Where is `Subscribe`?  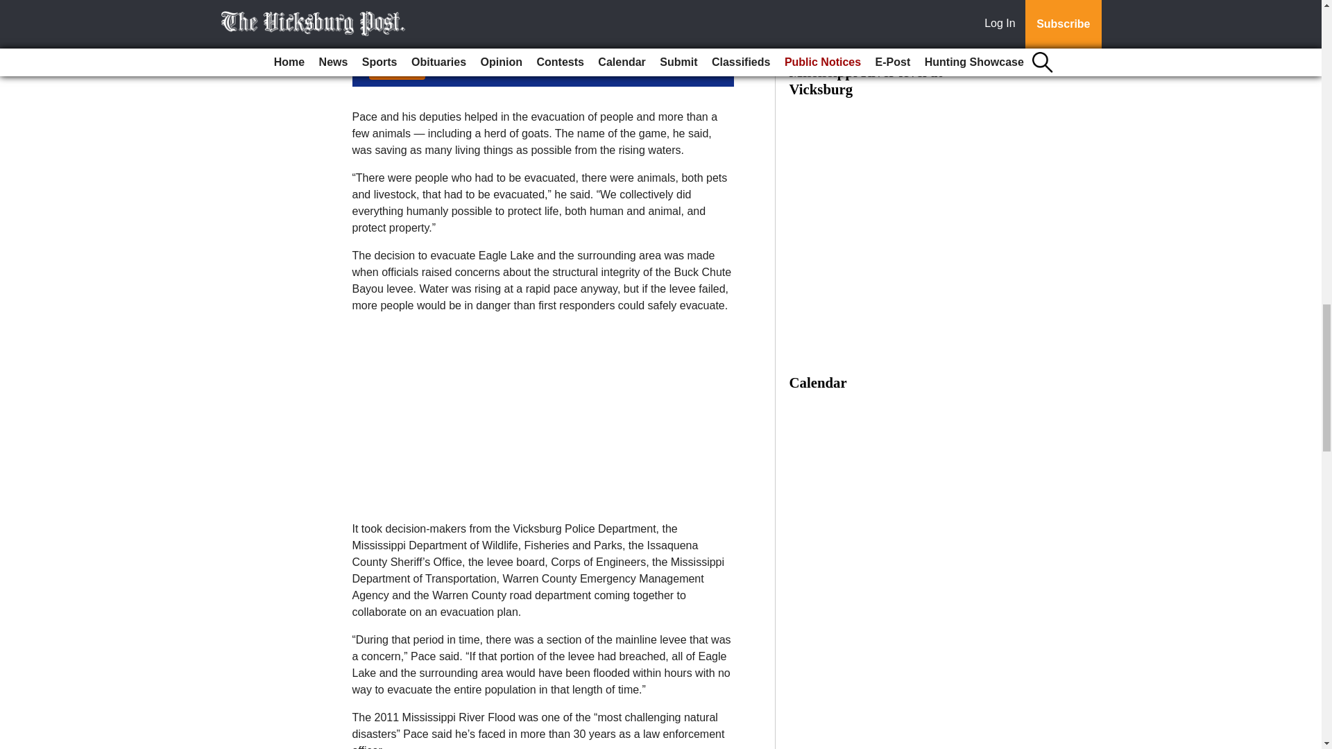
Subscribe is located at coordinates (397, 71).